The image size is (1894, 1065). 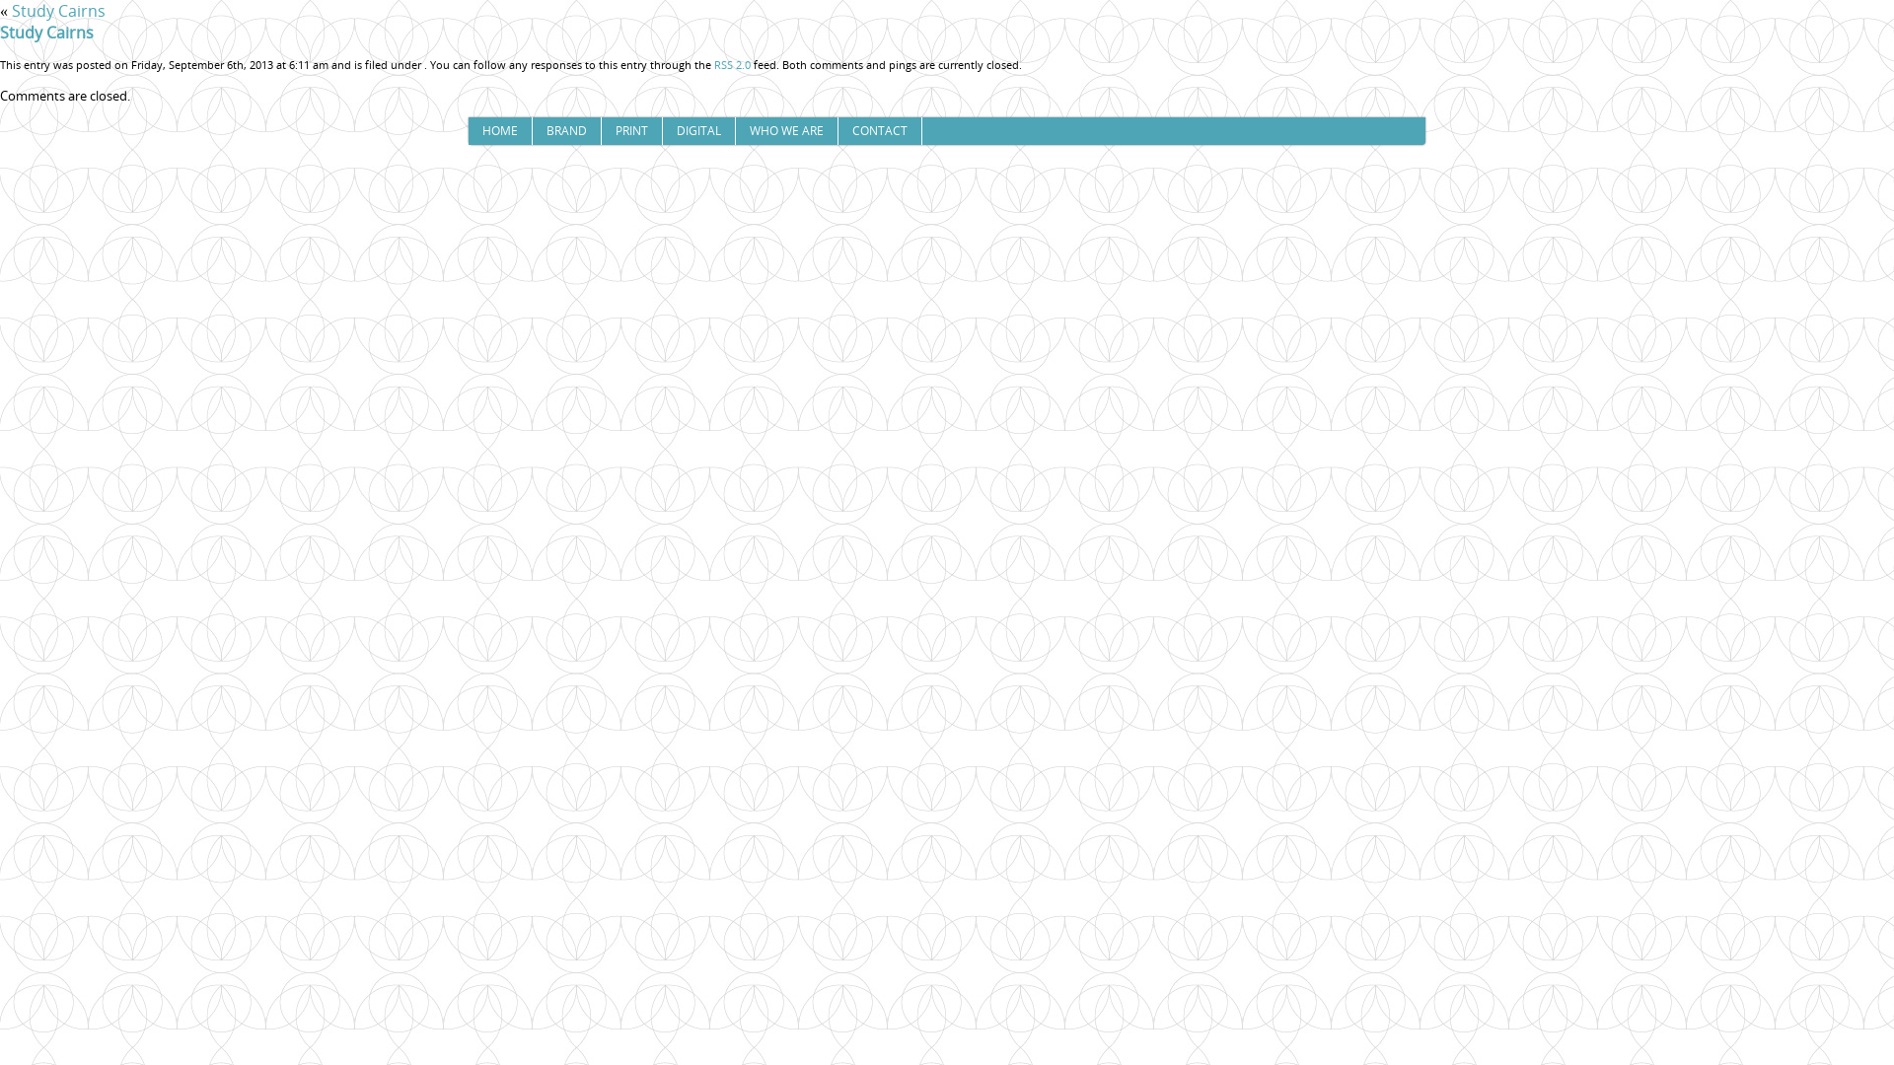 What do you see at coordinates (732, 65) in the screenshot?
I see `RSS 2.0` at bounding box center [732, 65].